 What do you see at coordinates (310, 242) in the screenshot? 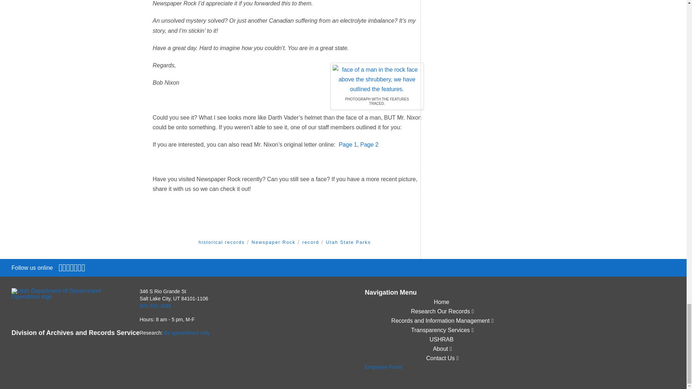
I see `record` at bounding box center [310, 242].